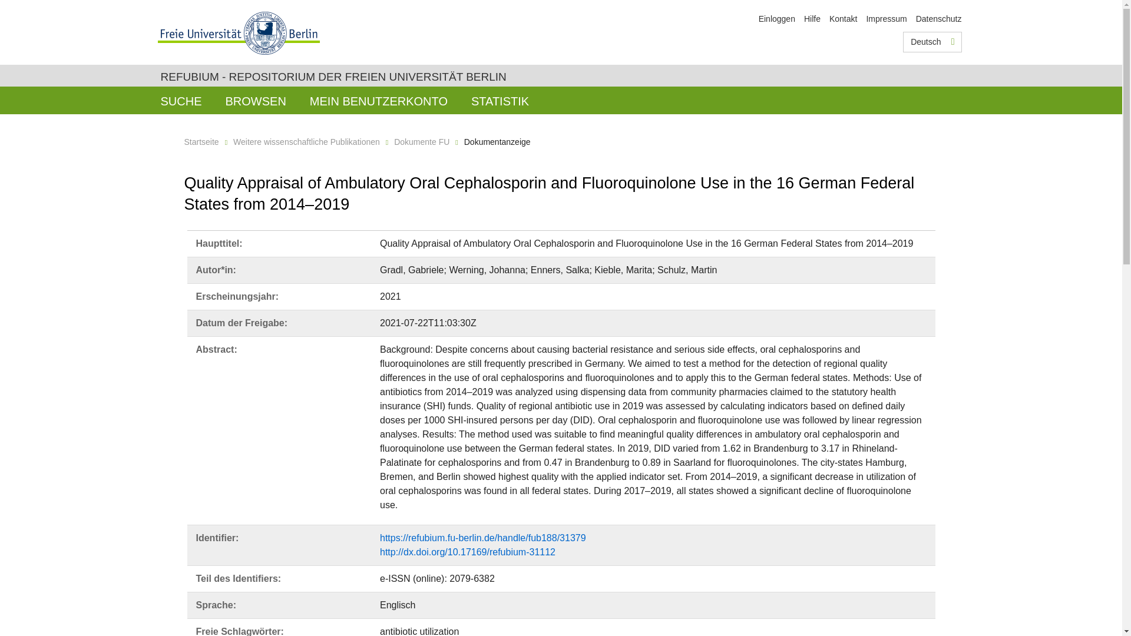  What do you see at coordinates (886, 18) in the screenshot?
I see `Impressum` at bounding box center [886, 18].